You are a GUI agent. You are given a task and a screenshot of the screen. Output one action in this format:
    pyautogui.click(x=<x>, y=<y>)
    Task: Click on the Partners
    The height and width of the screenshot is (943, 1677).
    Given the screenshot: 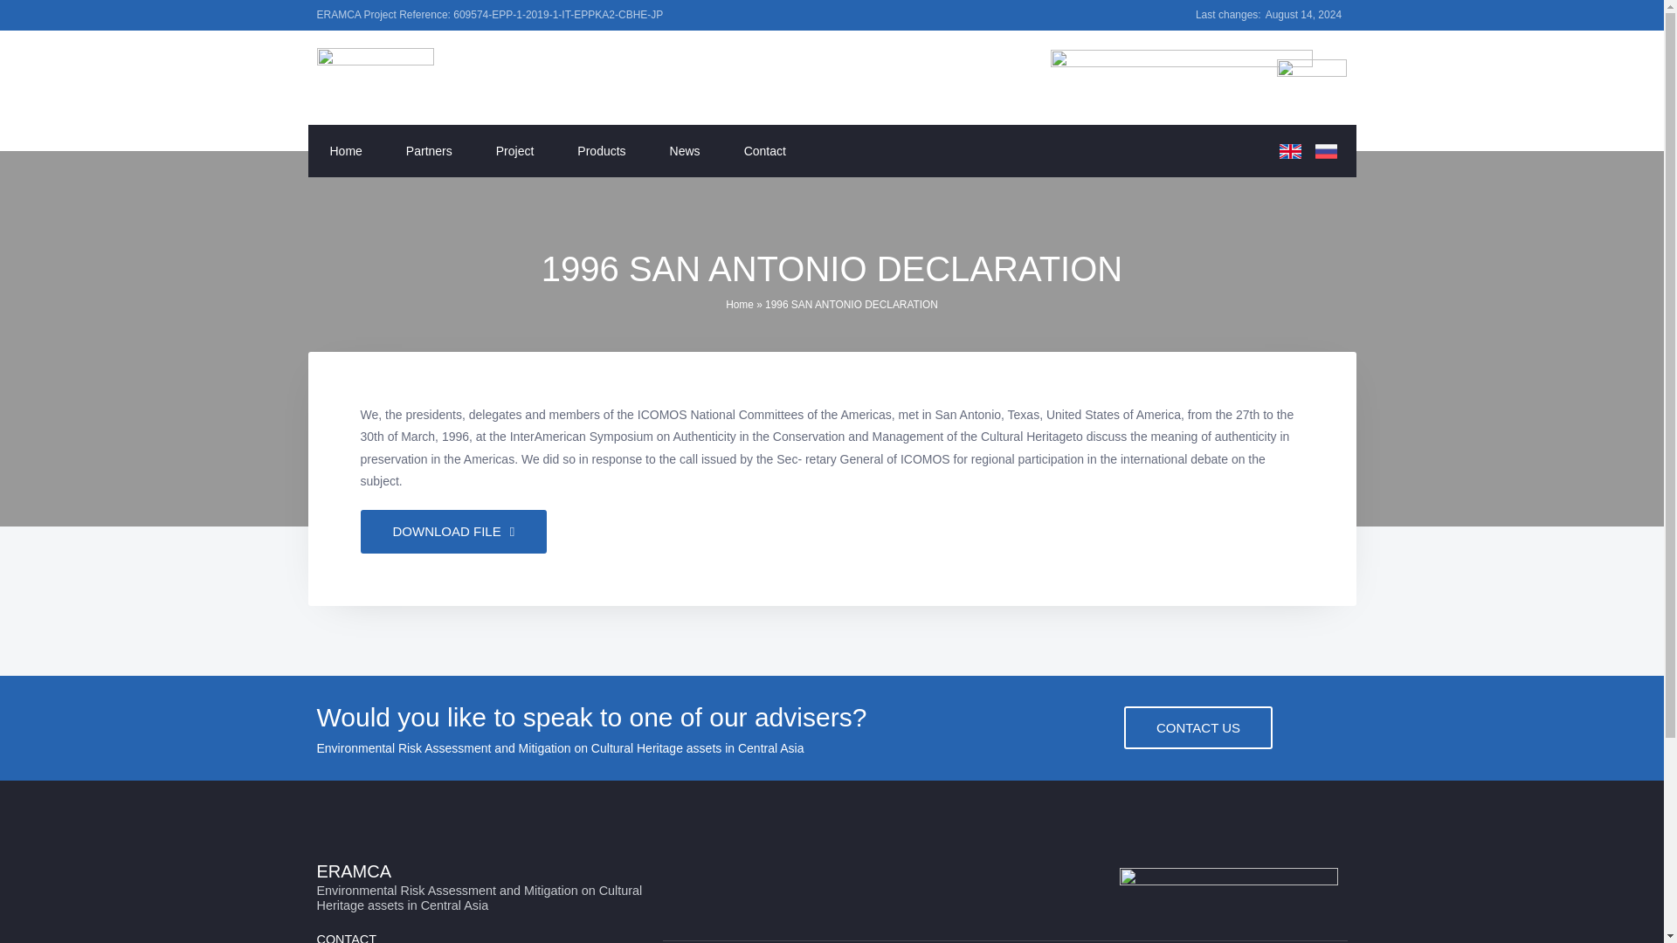 What is the action you would take?
    pyautogui.click(x=429, y=150)
    